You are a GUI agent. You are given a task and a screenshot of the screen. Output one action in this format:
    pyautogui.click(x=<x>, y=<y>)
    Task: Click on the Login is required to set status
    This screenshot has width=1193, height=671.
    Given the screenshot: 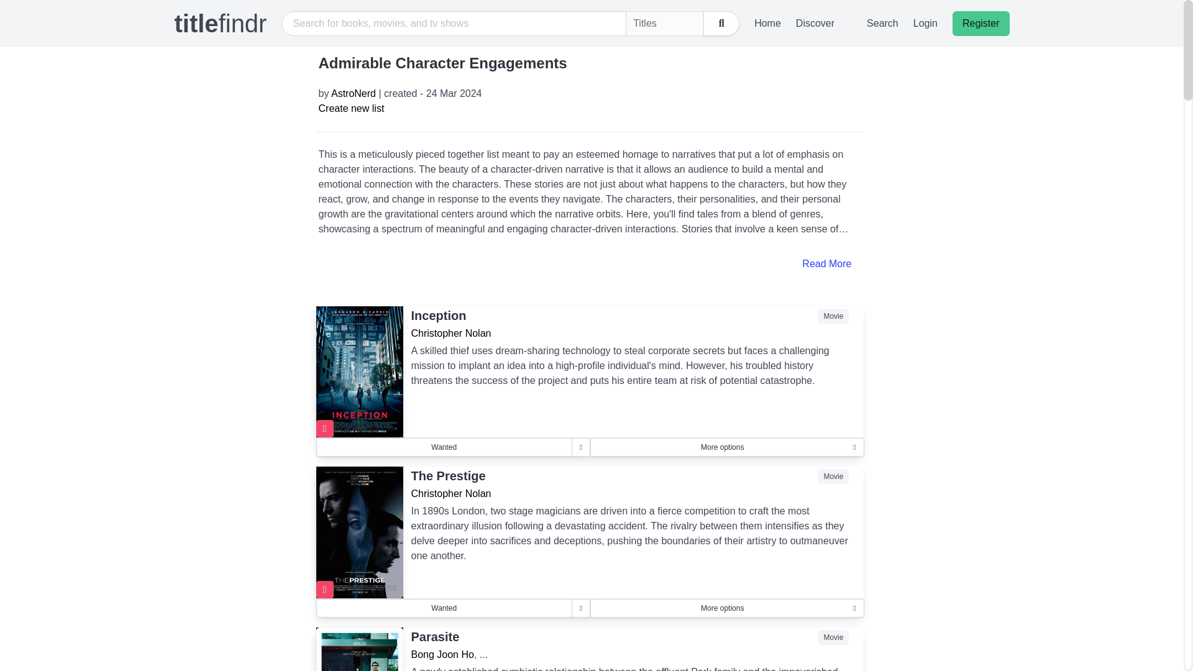 What is the action you would take?
    pyautogui.click(x=444, y=447)
    